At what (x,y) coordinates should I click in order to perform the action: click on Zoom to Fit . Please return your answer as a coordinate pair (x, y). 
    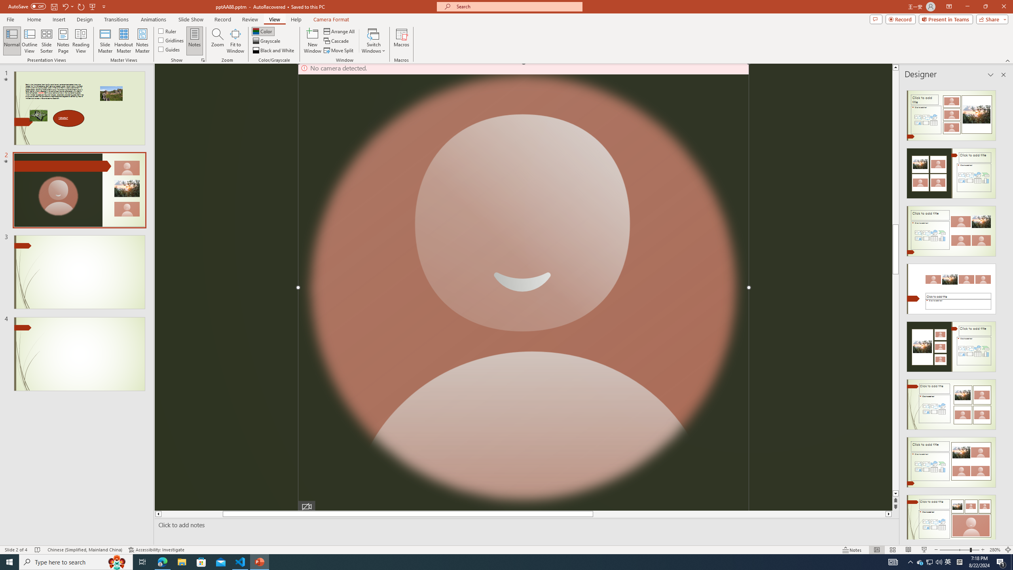
    Looking at the image, I should click on (1008, 550).